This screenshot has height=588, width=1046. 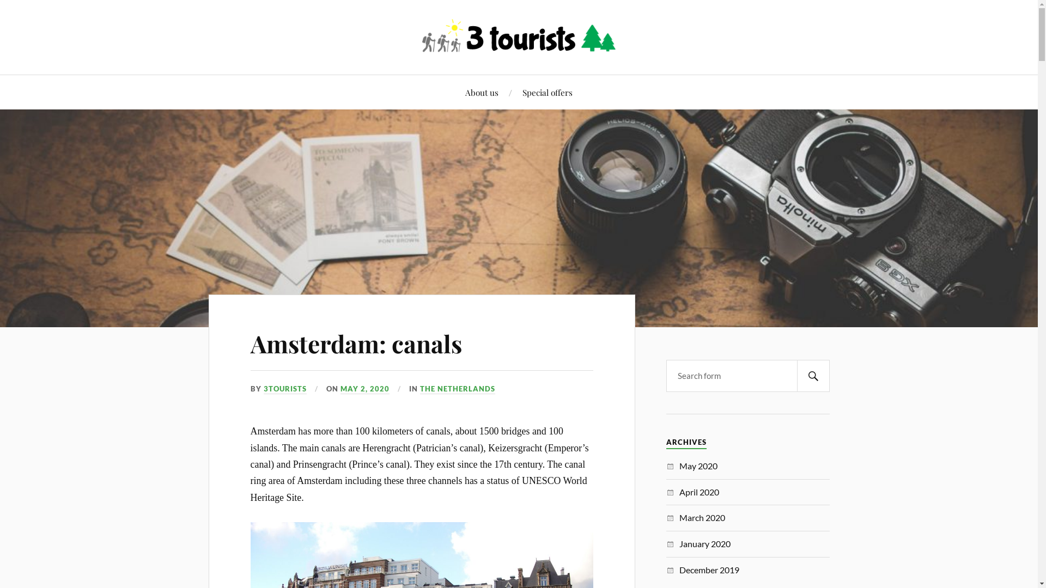 What do you see at coordinates (709, 569) in the screenshot?
I see `December 2019` at bounding box center [709, 569].